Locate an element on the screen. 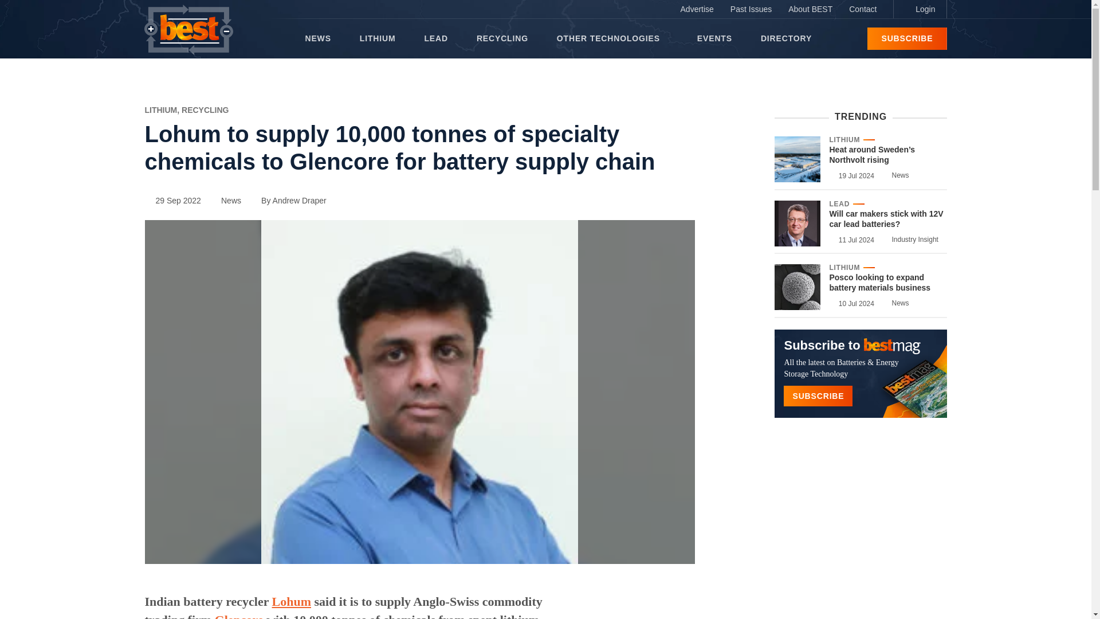 The width and height of the screenshot is (1100, 619). RECYCLING is located at coordinates (502, 38).